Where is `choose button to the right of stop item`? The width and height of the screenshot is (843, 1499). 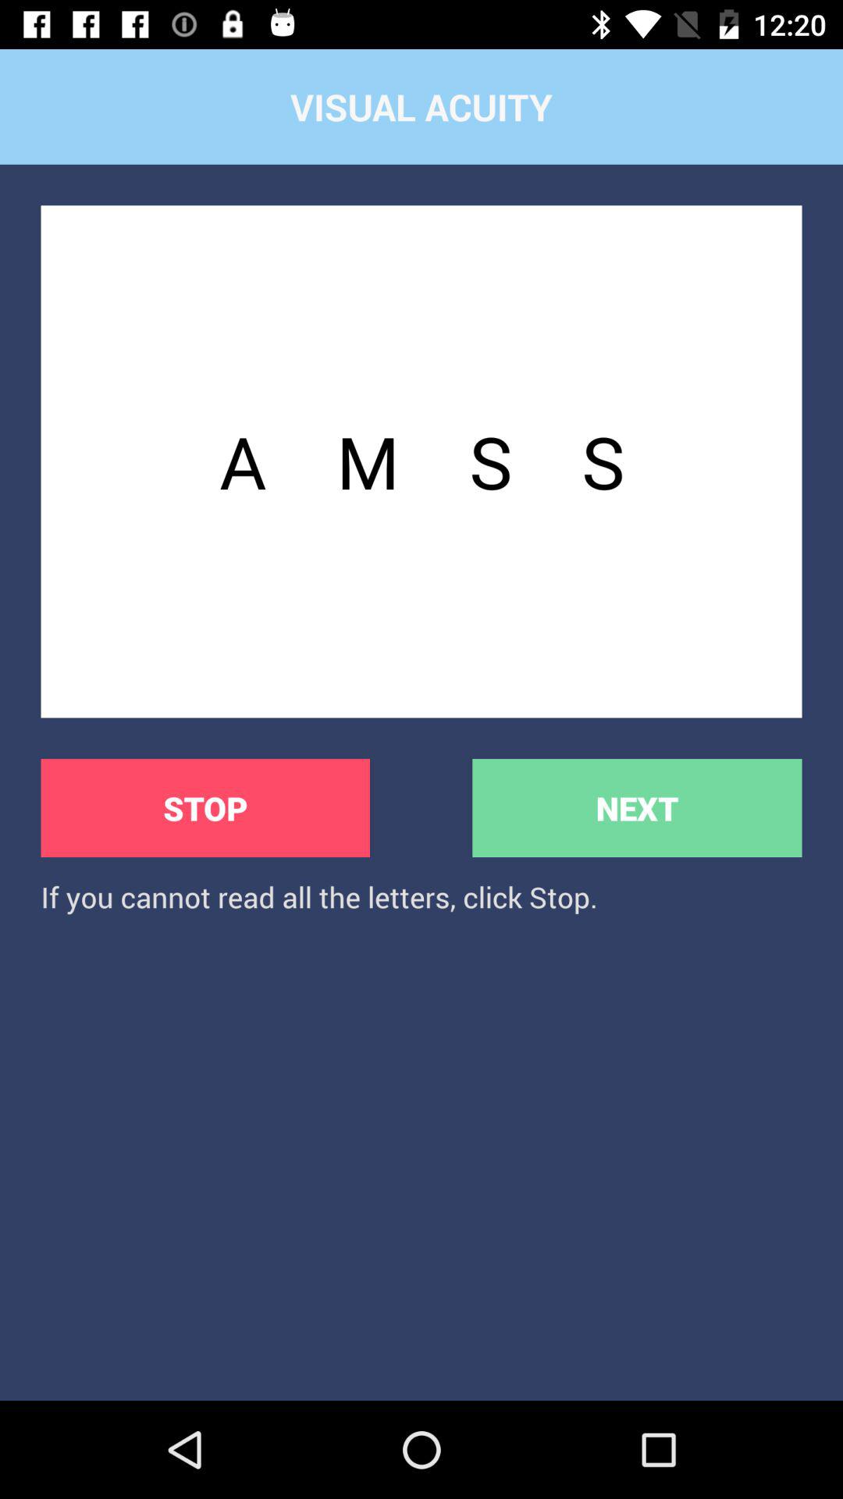
choose button to the right of stop item is located at coordinates (637, 807).